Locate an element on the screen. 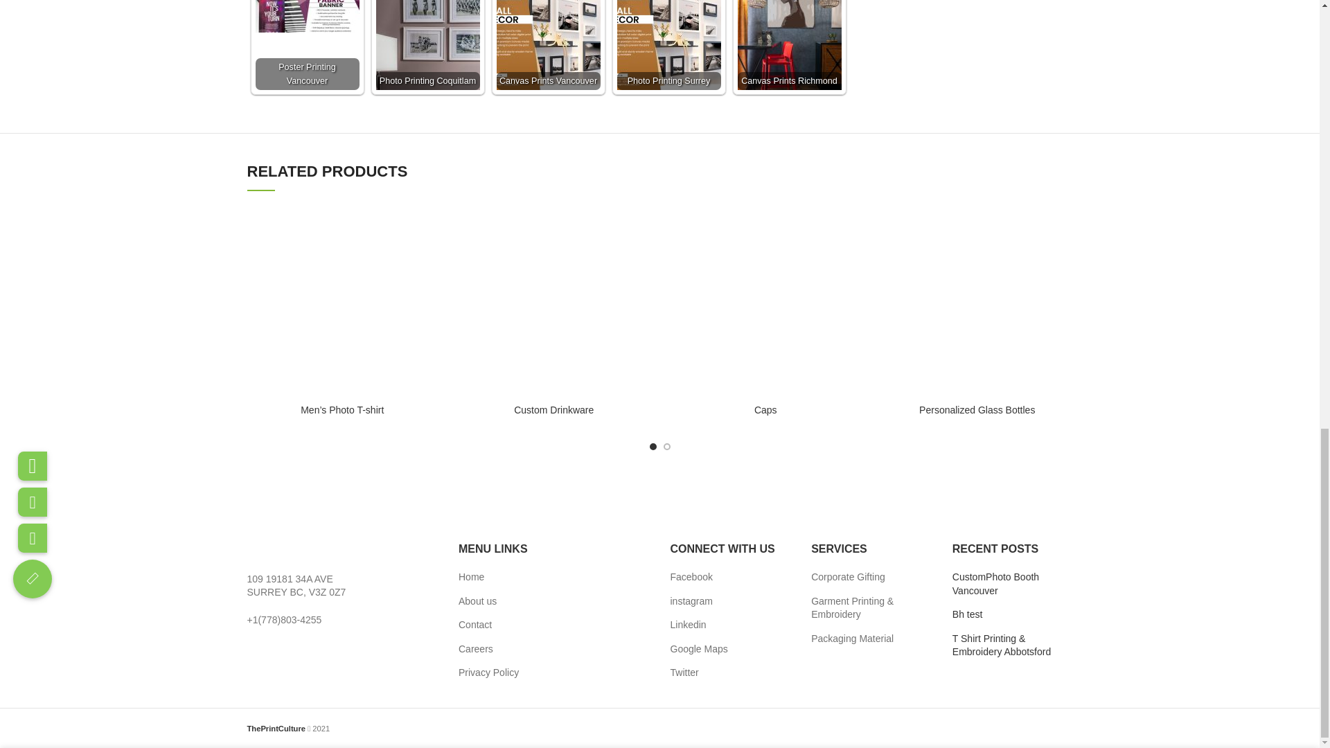 The height and width of the screenshot is (748, 1330). Poster Printing Vancouver is located at coordinates (307, 17).